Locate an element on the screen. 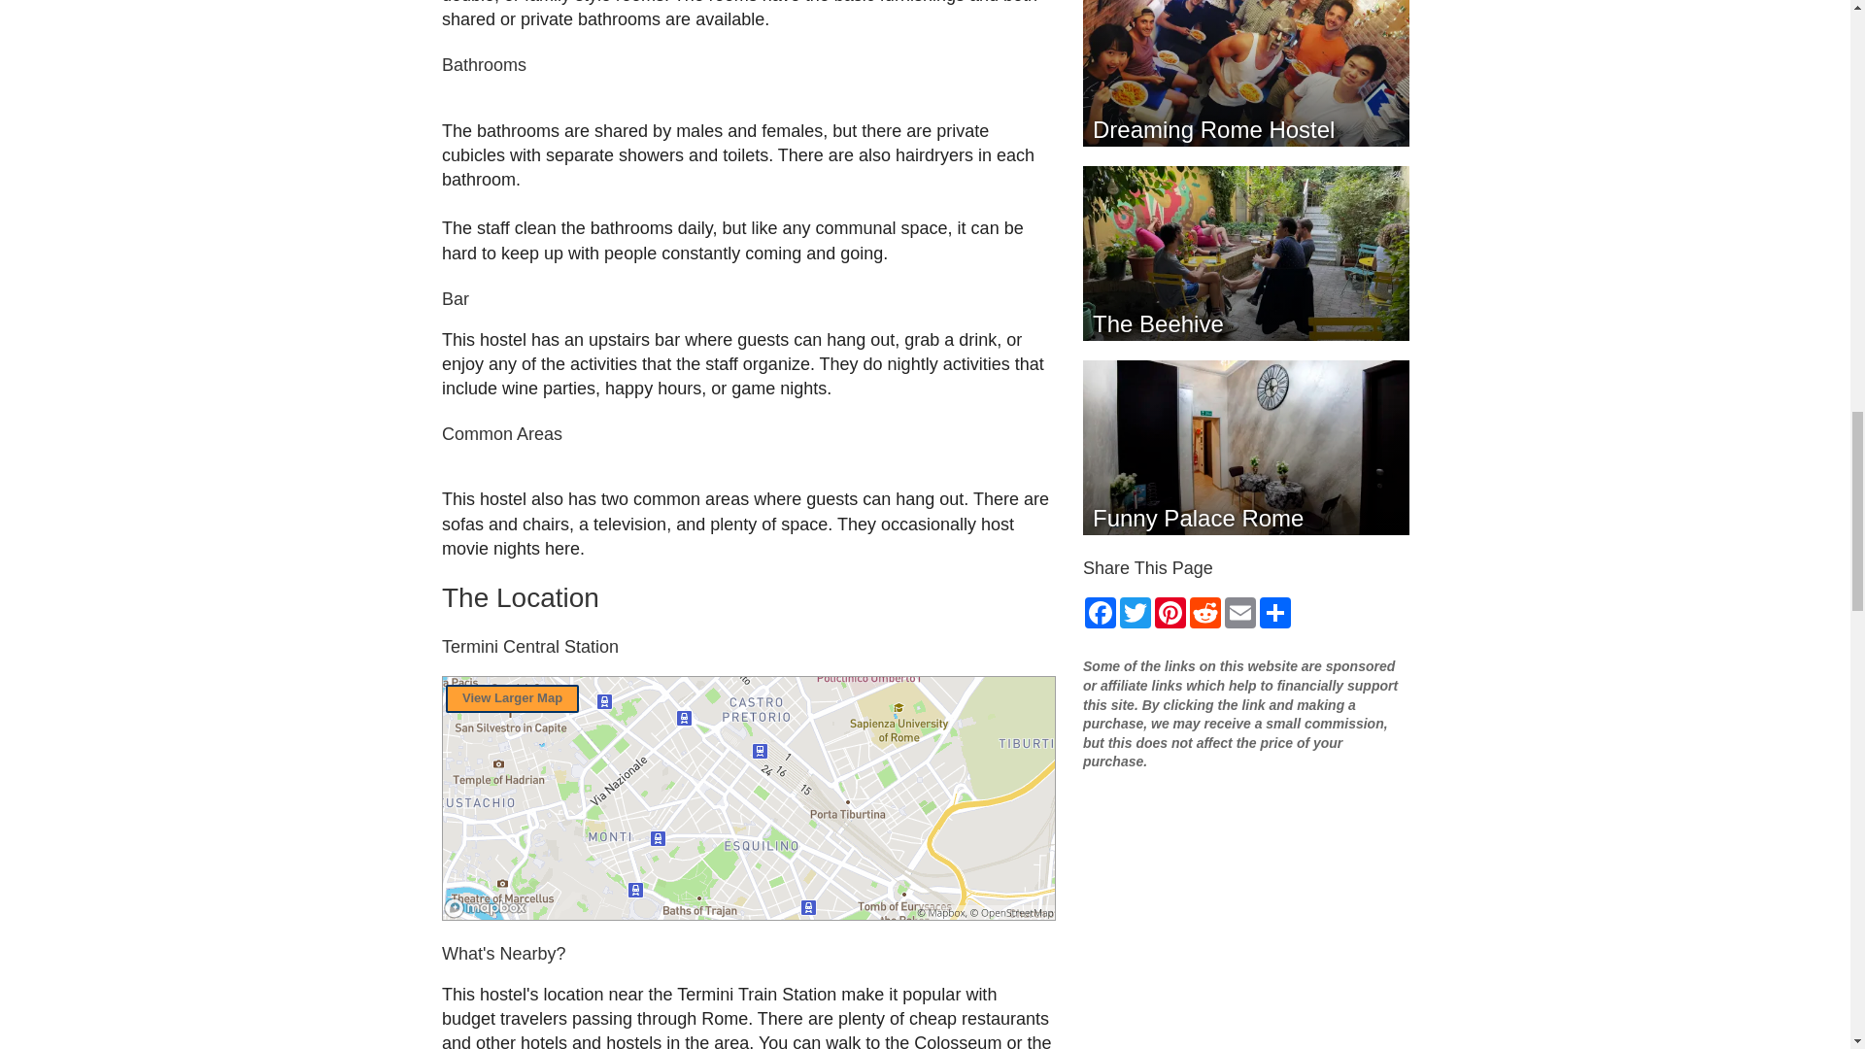 This screenshot has height=1049, width=1865. Funny Palace Rome is located at coordinates (1244, 447).